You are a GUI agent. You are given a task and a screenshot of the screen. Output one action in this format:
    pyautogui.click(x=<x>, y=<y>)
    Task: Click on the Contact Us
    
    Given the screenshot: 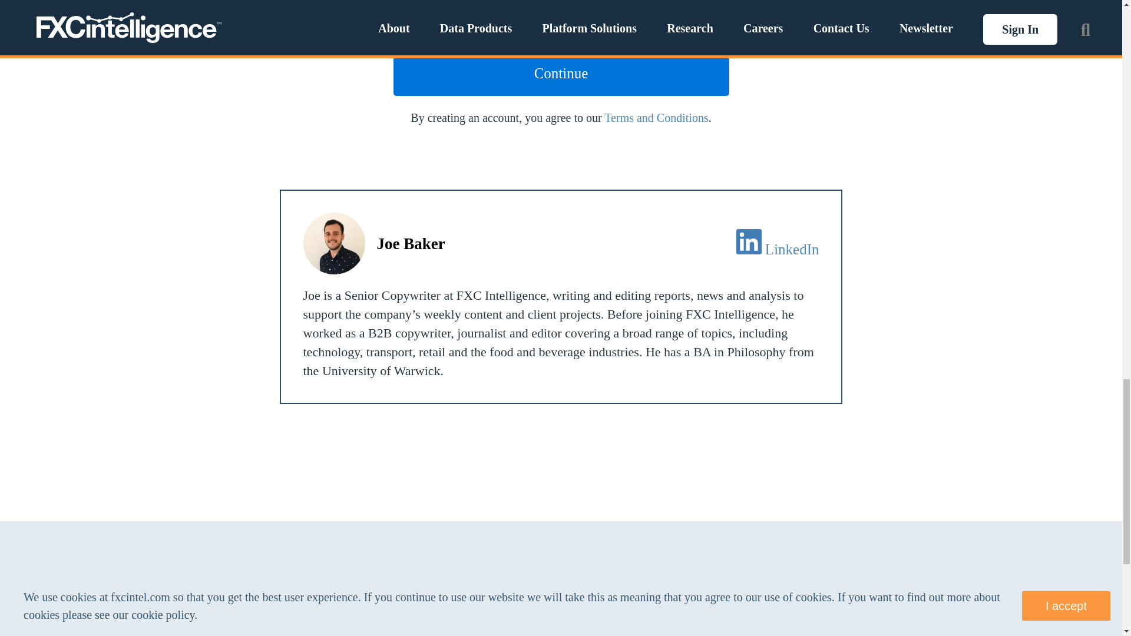 What is the action you would take?
    pyautogui.click(x=508, y=604)
    